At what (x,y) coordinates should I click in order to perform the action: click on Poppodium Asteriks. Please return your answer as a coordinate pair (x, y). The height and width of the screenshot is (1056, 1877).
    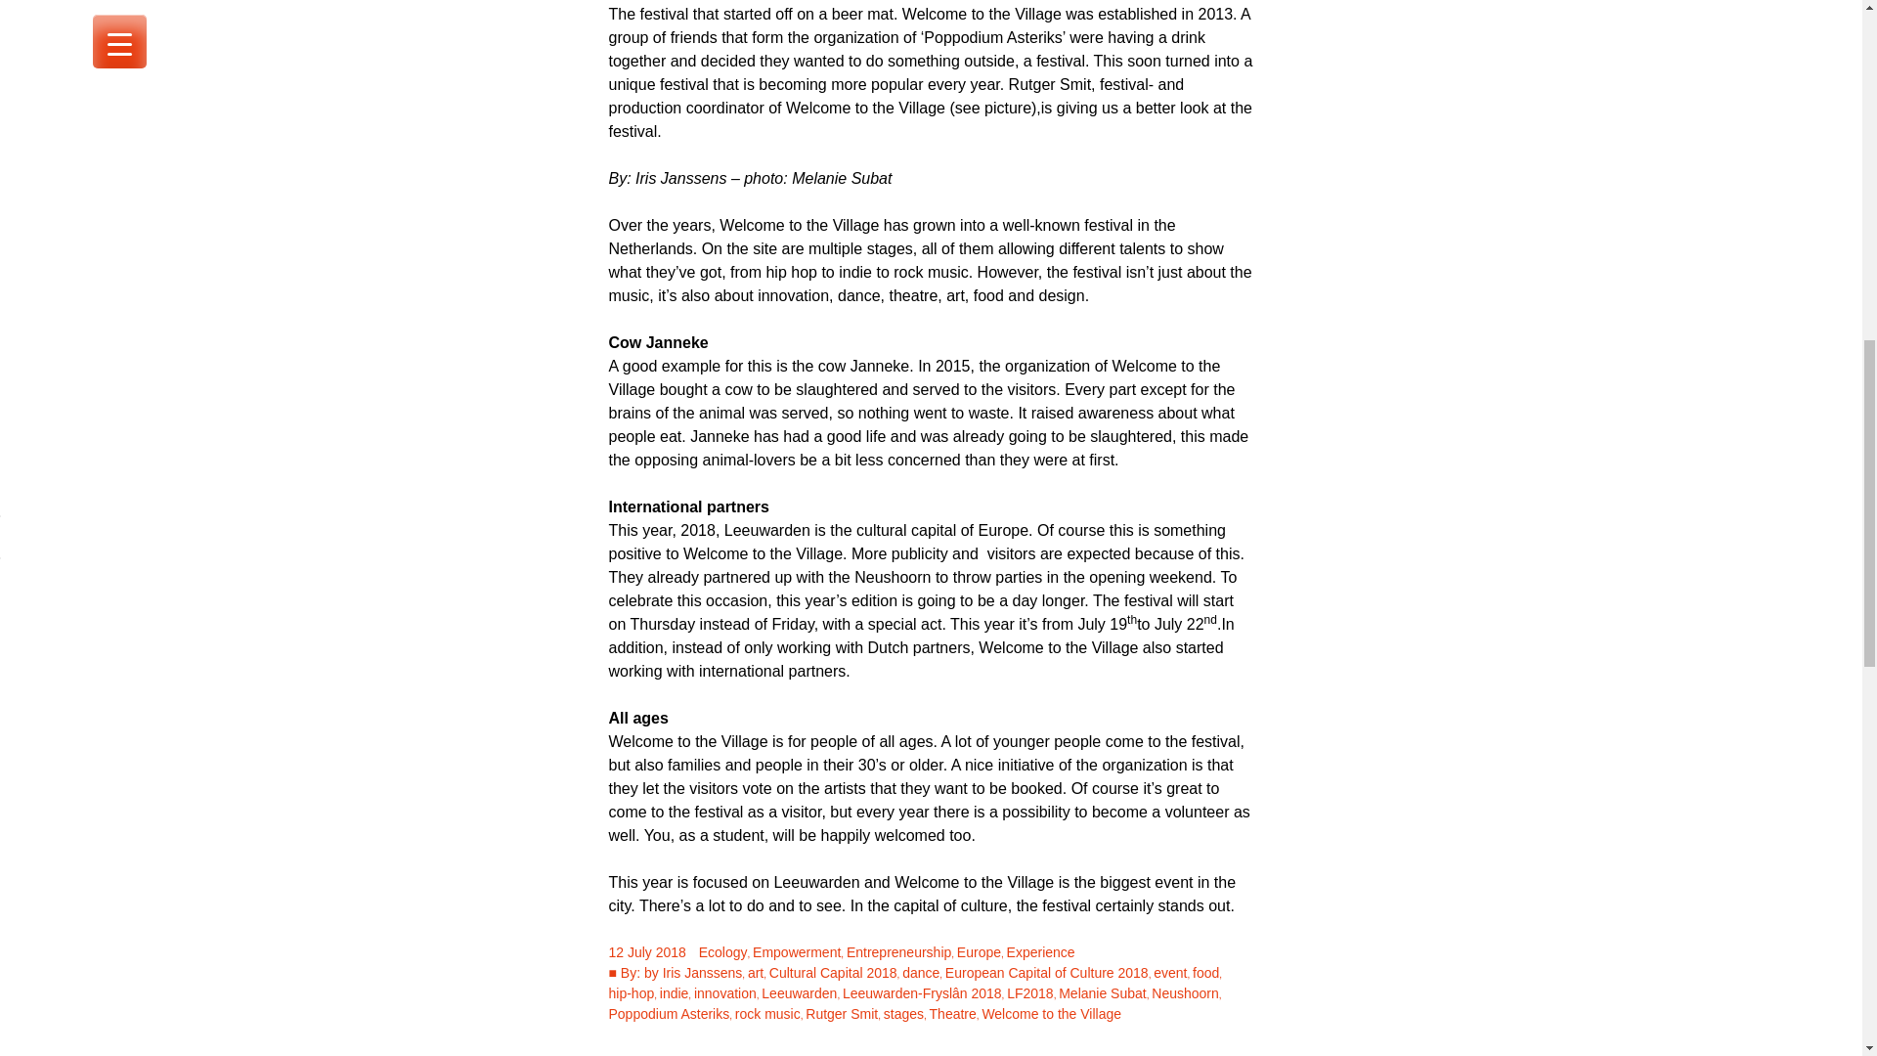
    Looking at the image, I should click on (669, 1014).